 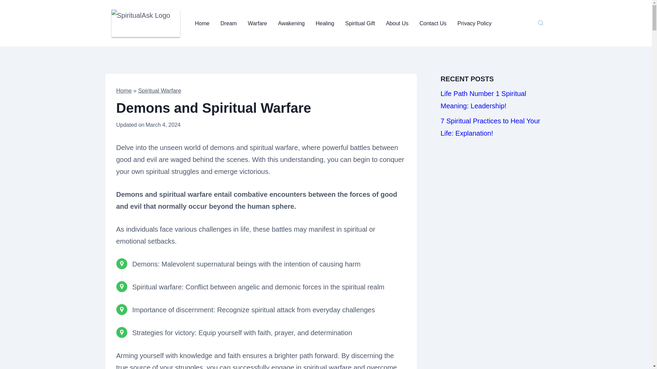 What do you see at coordinates (291, 23) in the screenshot?
I see `Awakening` at bounding box center [291, 23].